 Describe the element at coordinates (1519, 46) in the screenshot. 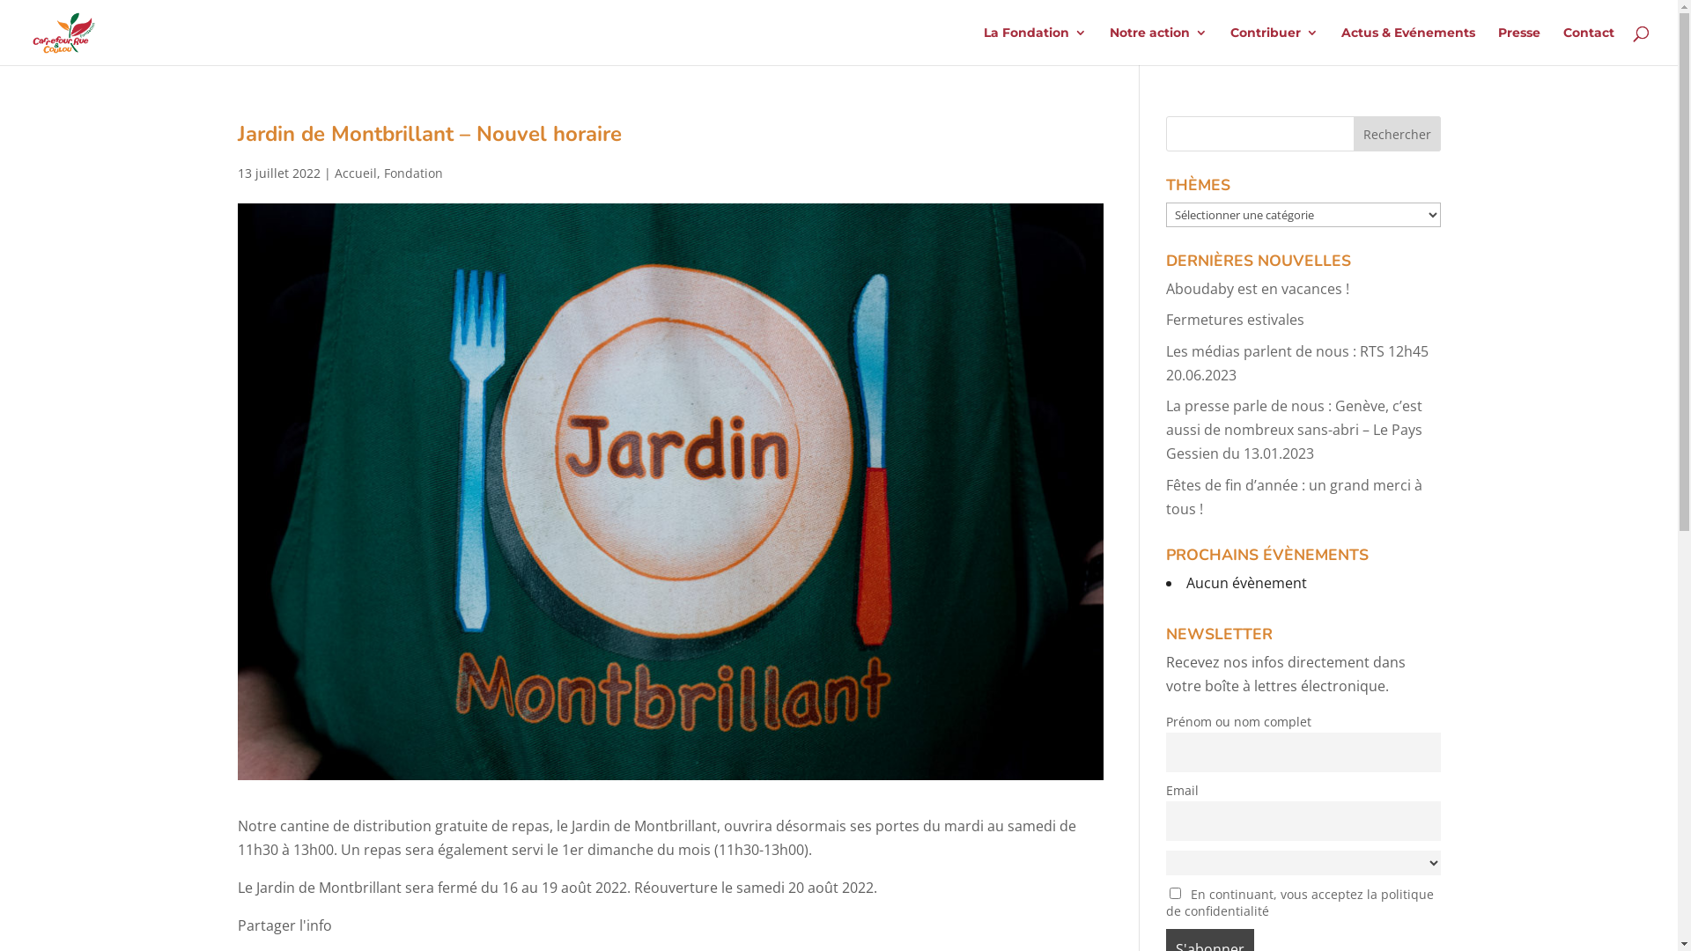

I see `Presse` at that location.